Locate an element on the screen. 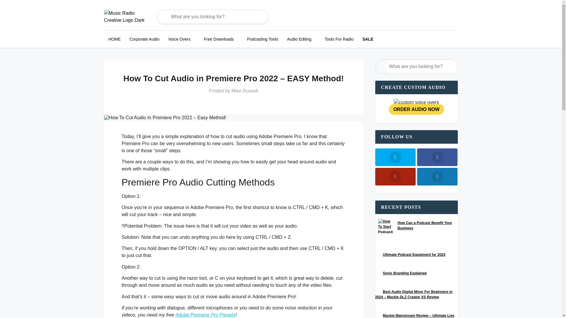 The image size is (566, 318). Free Downloads is located at coordinates (219, 39).